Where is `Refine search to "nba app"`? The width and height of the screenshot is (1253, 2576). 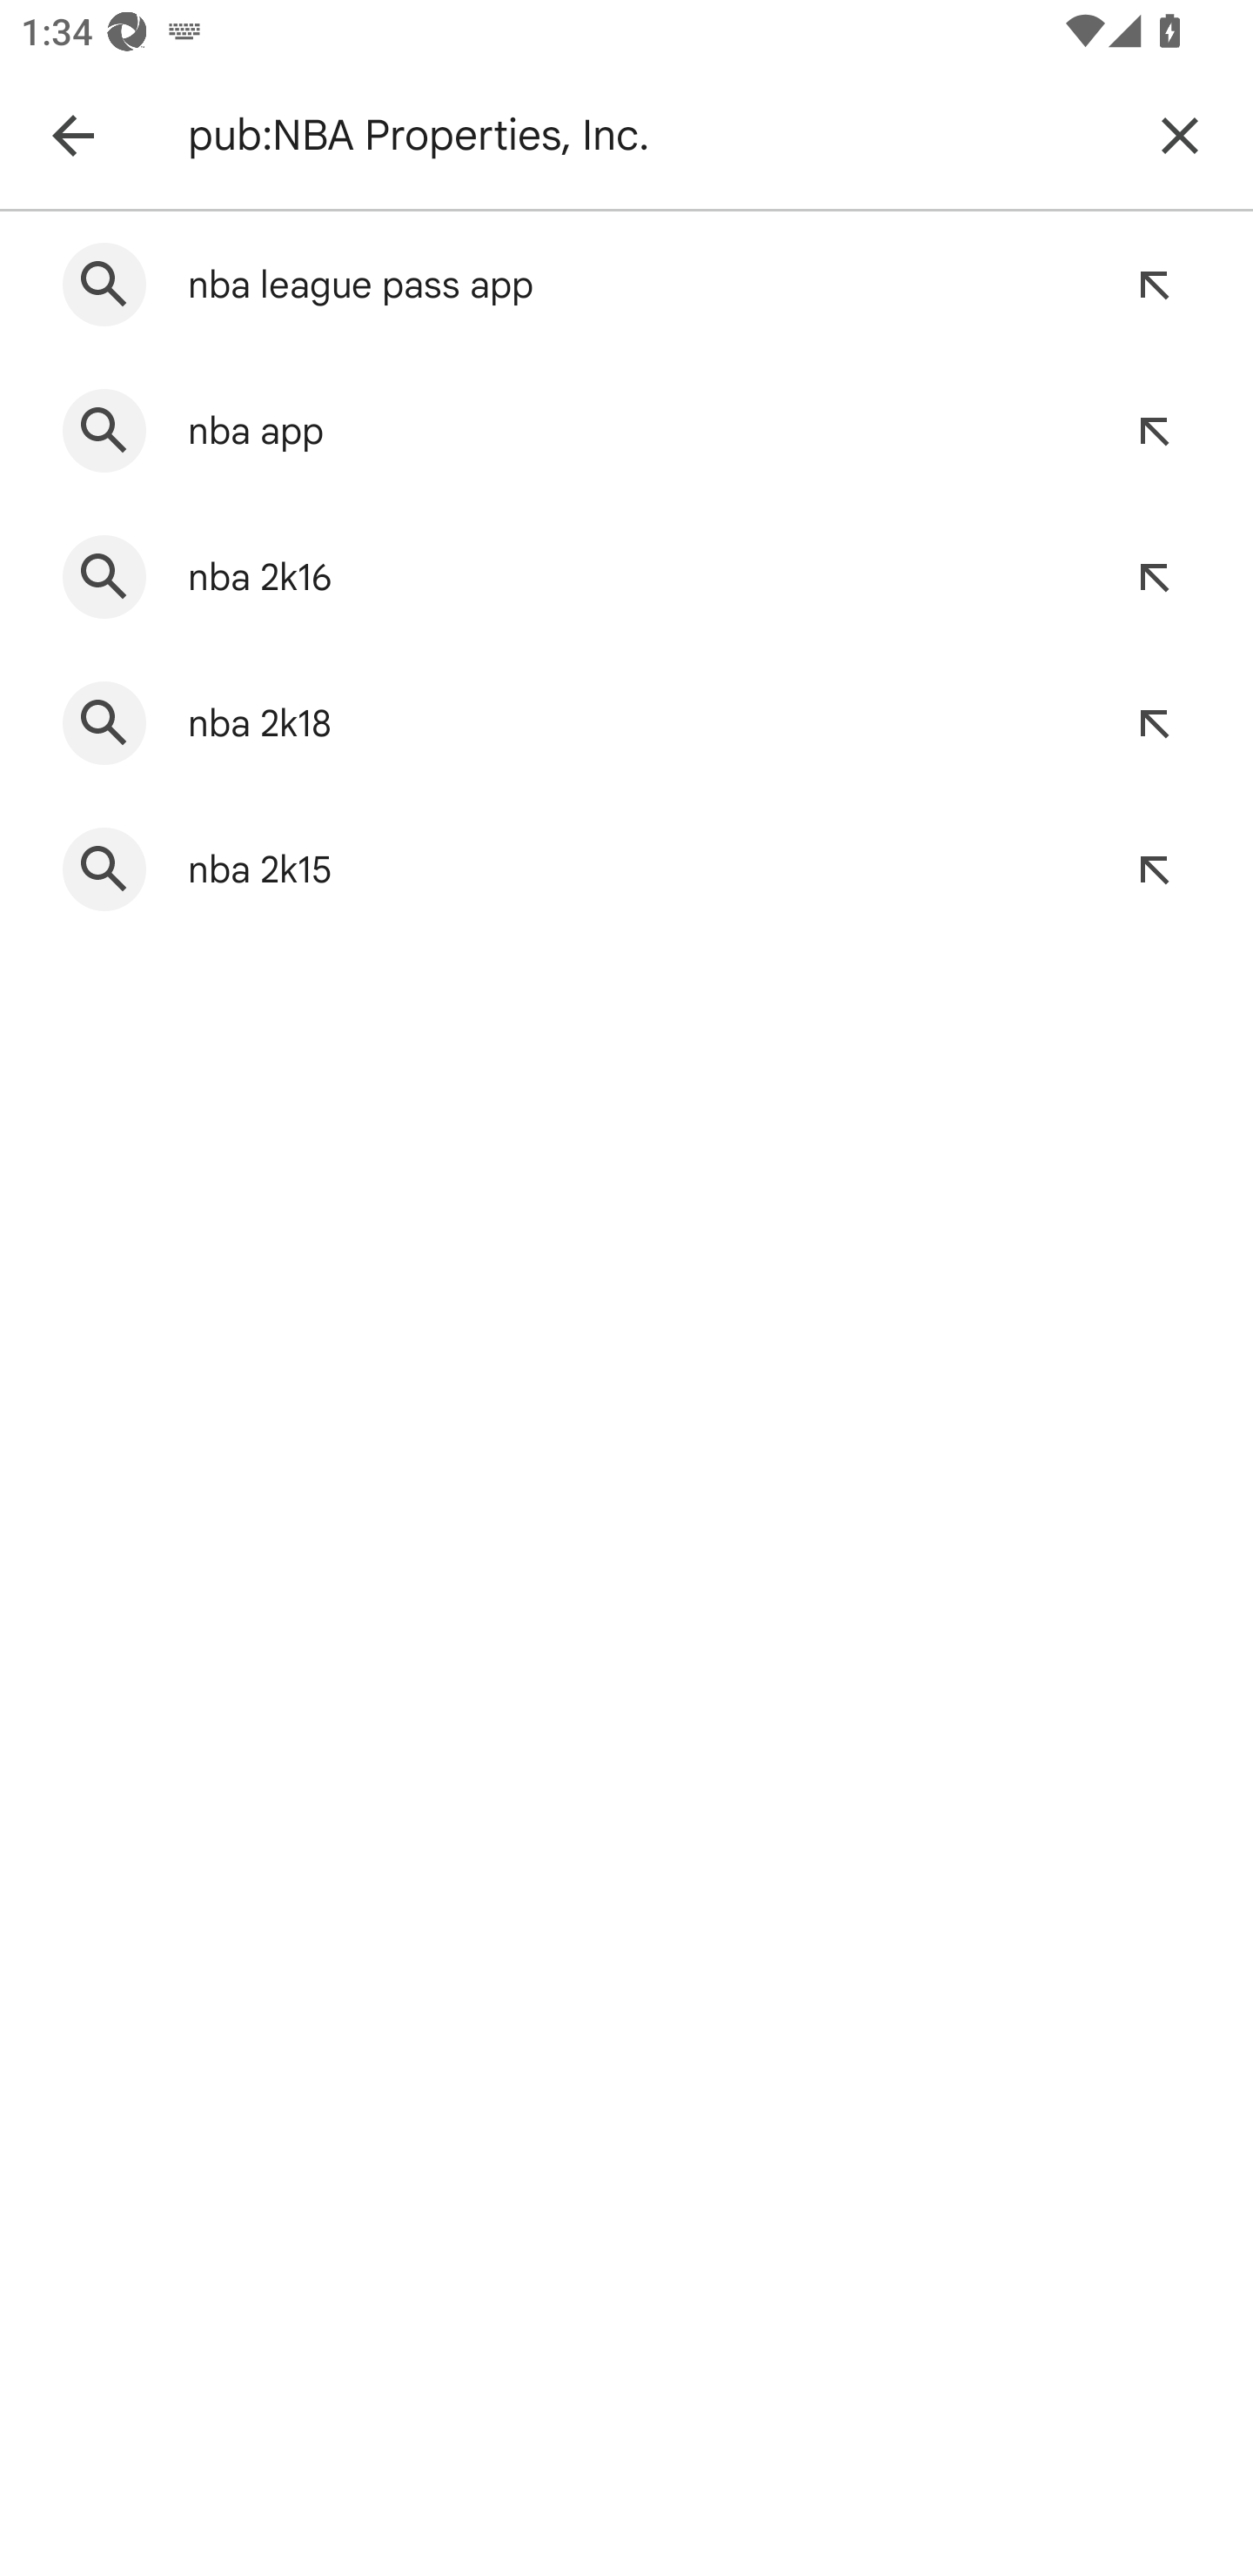
Refine search to "nba app" is located at coordinates (1154, 432).